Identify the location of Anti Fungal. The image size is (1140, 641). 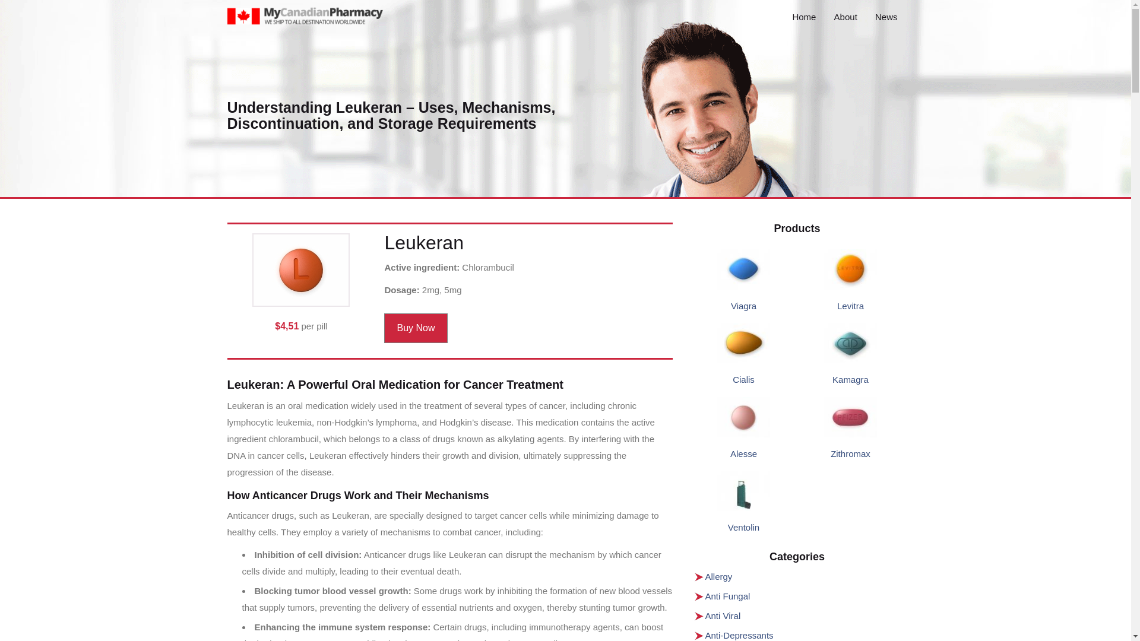
(728, 596).